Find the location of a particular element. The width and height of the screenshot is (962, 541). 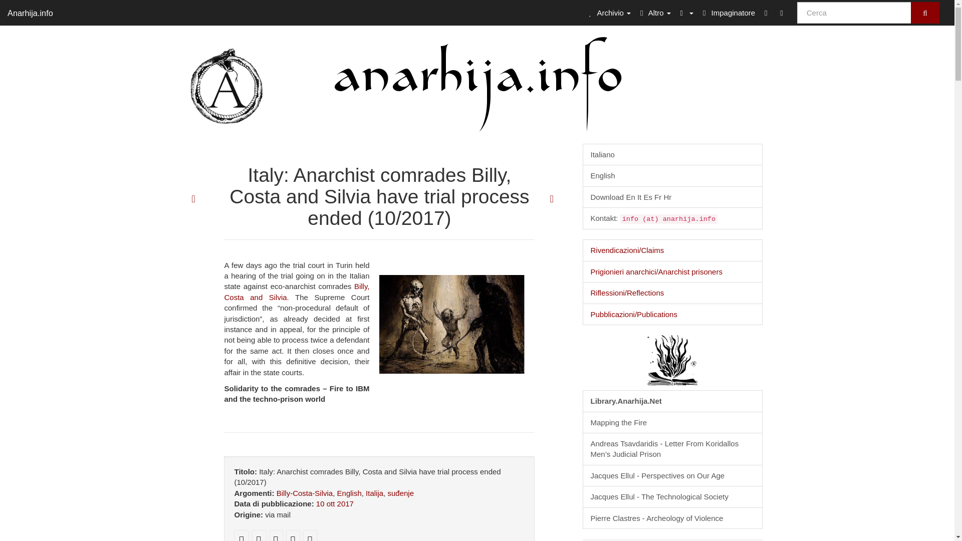

10 ott 2017 is located at coordinates (335, 503).